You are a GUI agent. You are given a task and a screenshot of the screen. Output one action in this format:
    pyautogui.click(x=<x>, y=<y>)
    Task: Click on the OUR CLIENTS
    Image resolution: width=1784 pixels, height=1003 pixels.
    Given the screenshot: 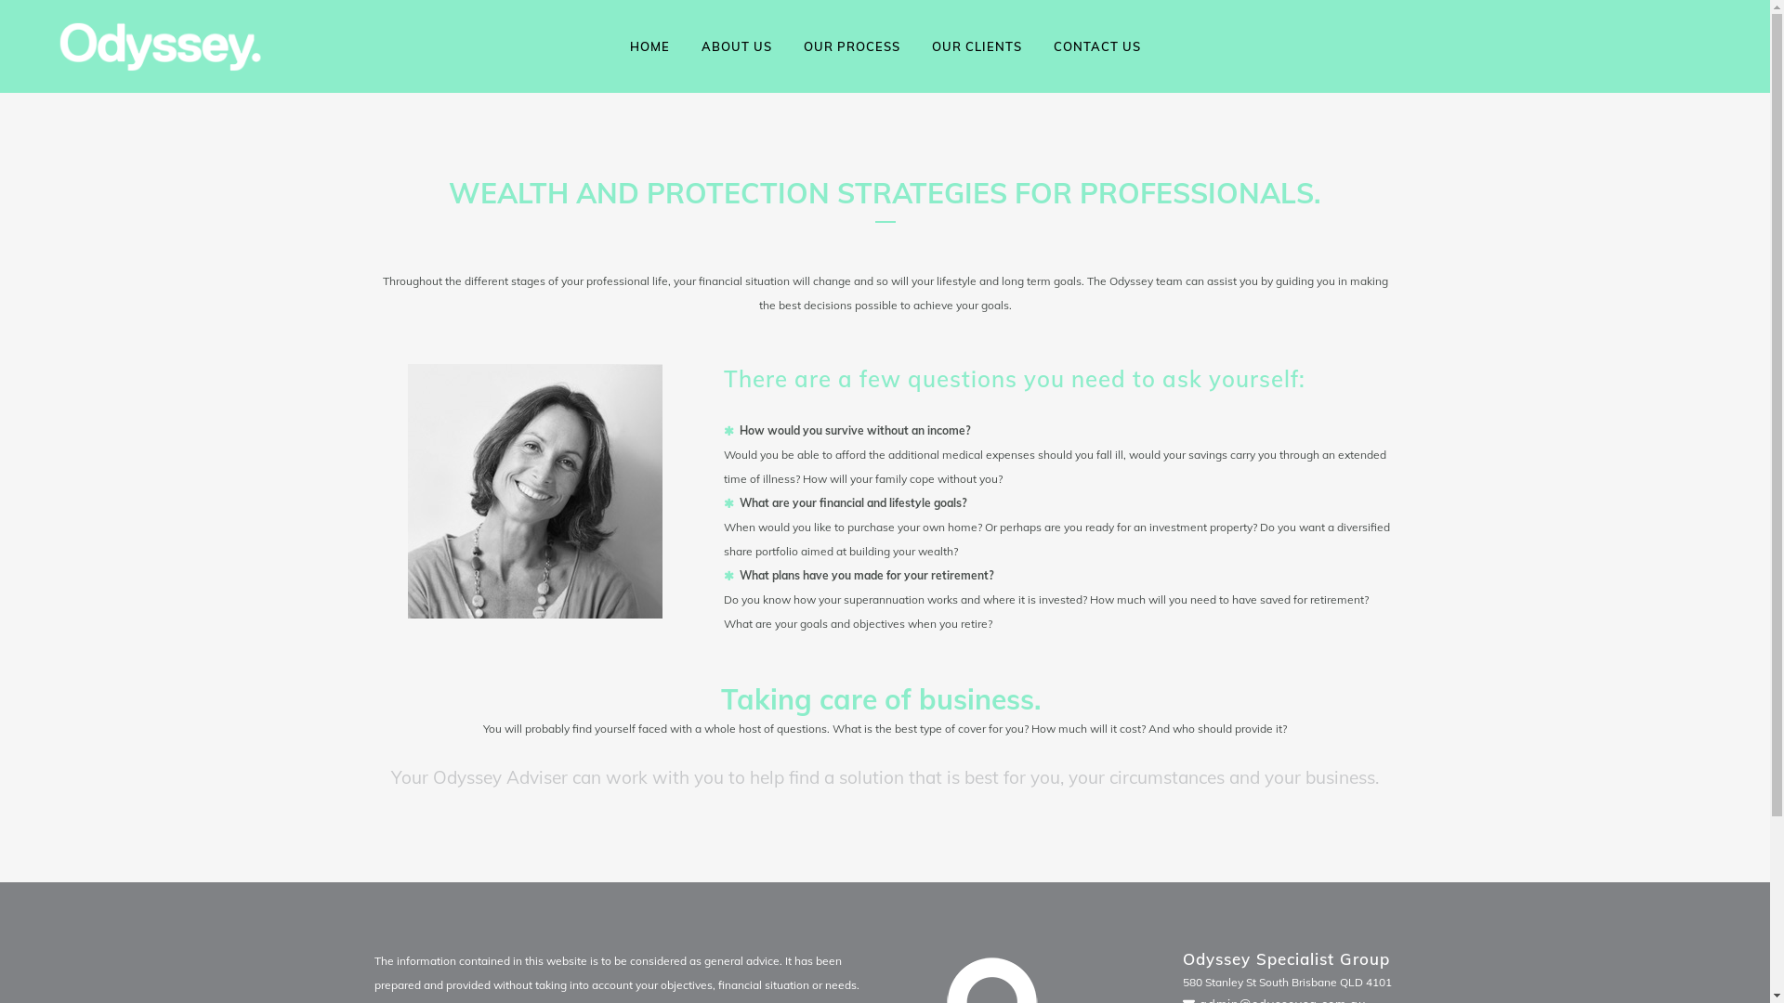 What is the action you would take?
    pyautogui.click(x=977, y=46)
    